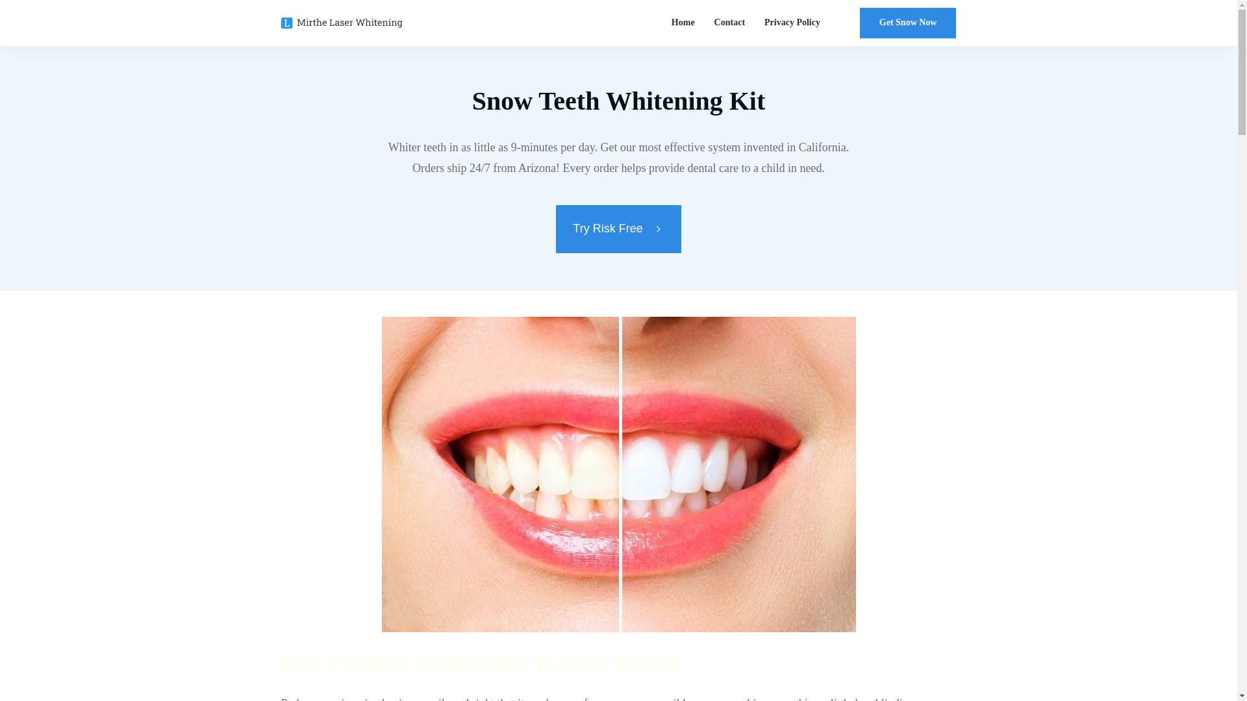  I want to click on Privacy Policy, so click(792, 22).